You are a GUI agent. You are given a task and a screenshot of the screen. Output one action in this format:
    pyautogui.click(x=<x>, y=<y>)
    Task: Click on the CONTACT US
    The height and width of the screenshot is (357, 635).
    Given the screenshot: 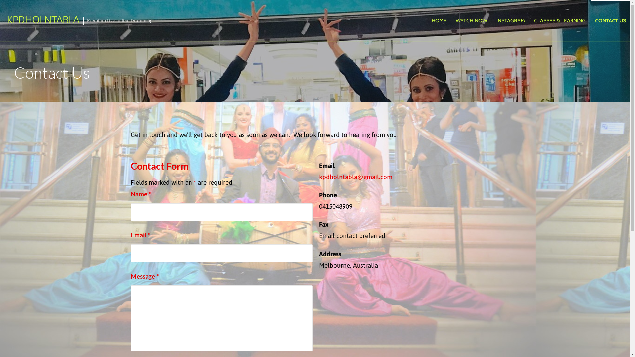 What is the action you would take?
    pyautogui.click(x=611, y=20)
    